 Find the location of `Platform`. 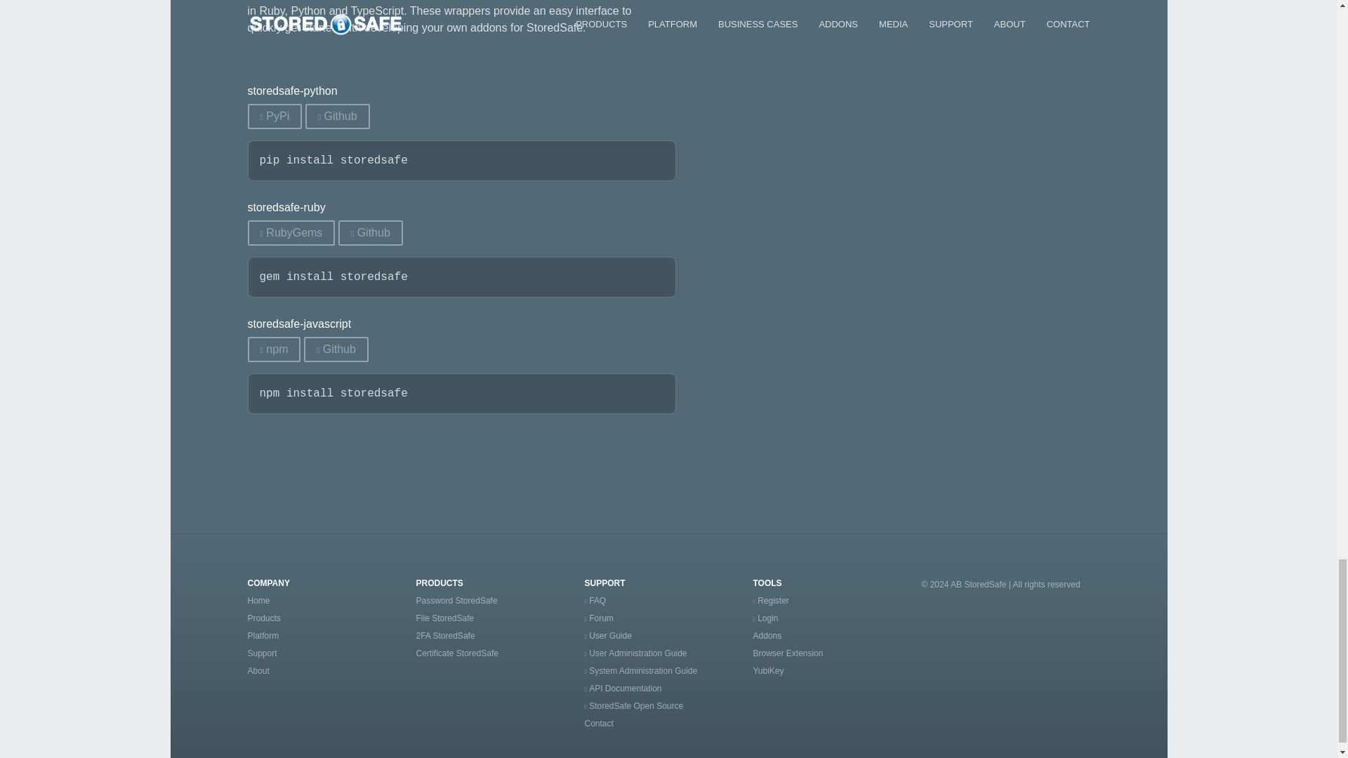

Platform is located at coordinates (263, 635).